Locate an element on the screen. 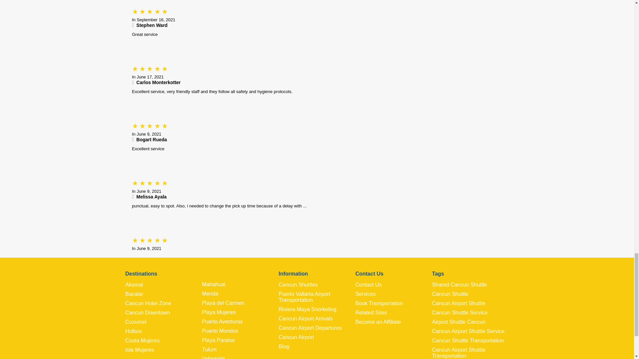 This screenshot has height=359, width=639. Cancun Hotel Zone is located at coordinates (163, 303).